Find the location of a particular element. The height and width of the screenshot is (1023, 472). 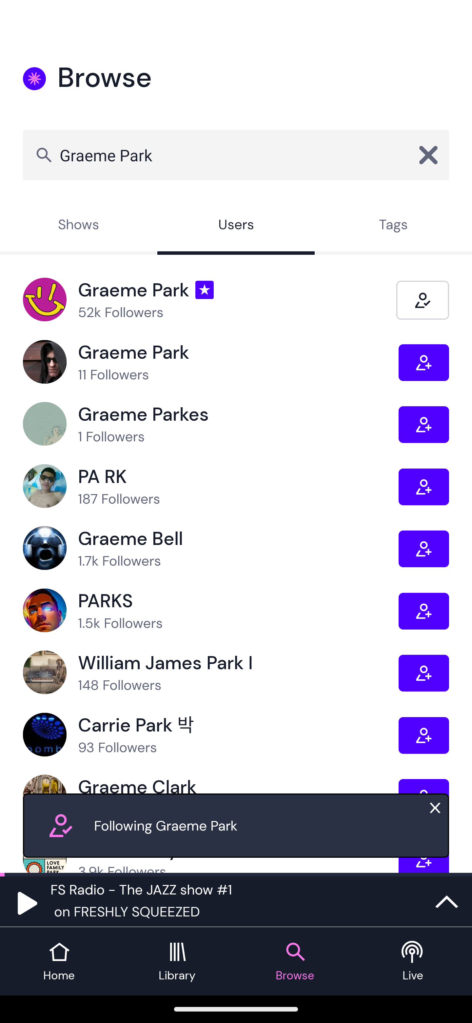

Follow is located at coordinates (423, 549).